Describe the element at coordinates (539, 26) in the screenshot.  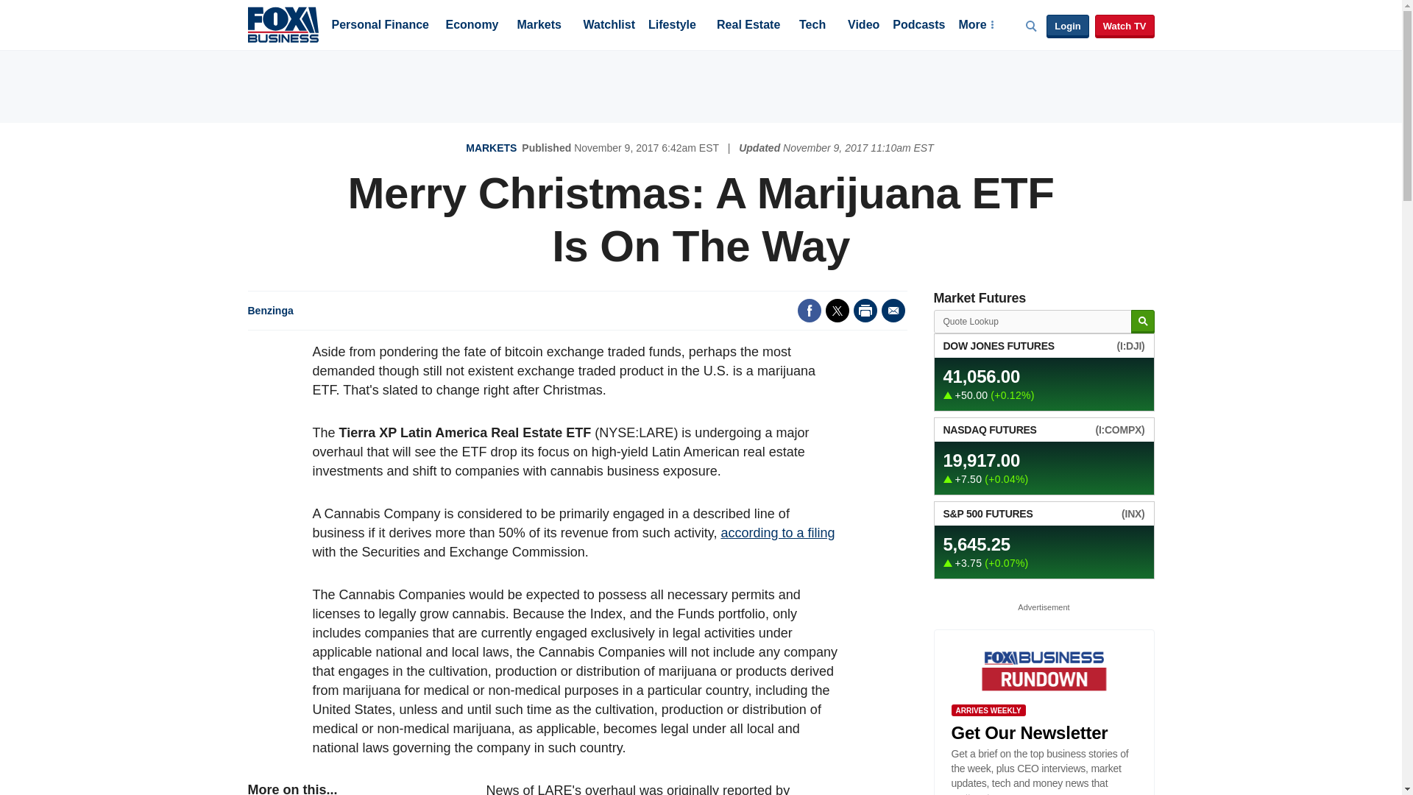
I see `Markets` at that location.